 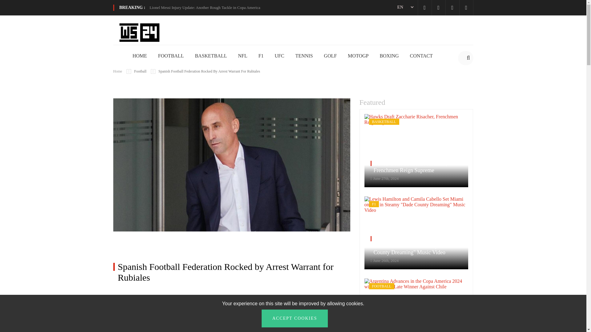 What do you see at coordinates (421, 56) in the screenshot?
I see `CONTACT` at bounding box center [421, 56].